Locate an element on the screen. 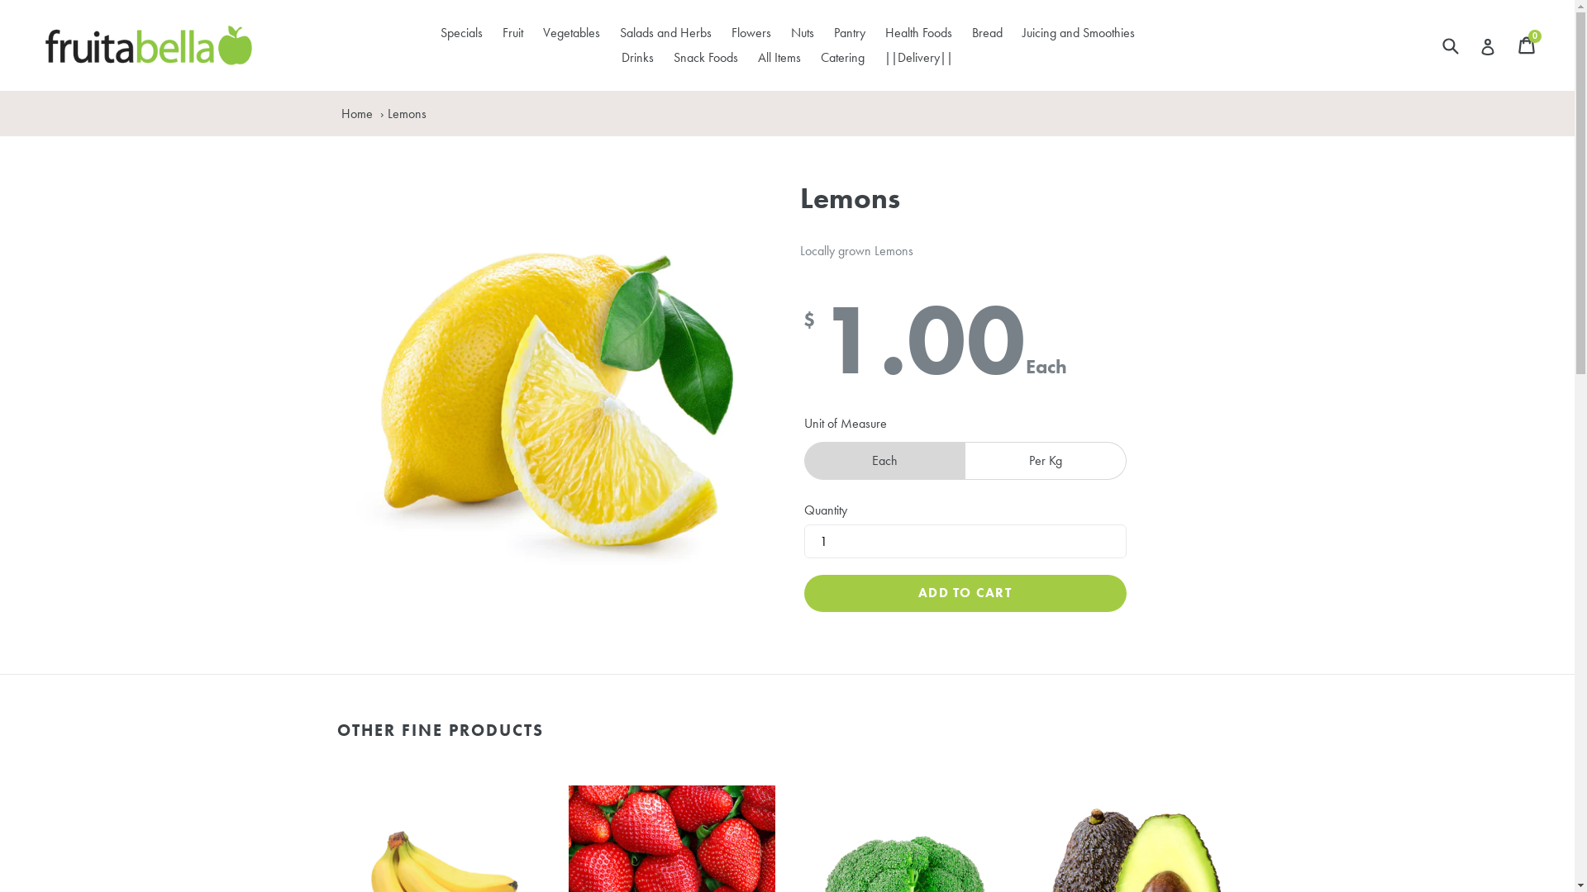  Catering is located at coordinates (843, 58).